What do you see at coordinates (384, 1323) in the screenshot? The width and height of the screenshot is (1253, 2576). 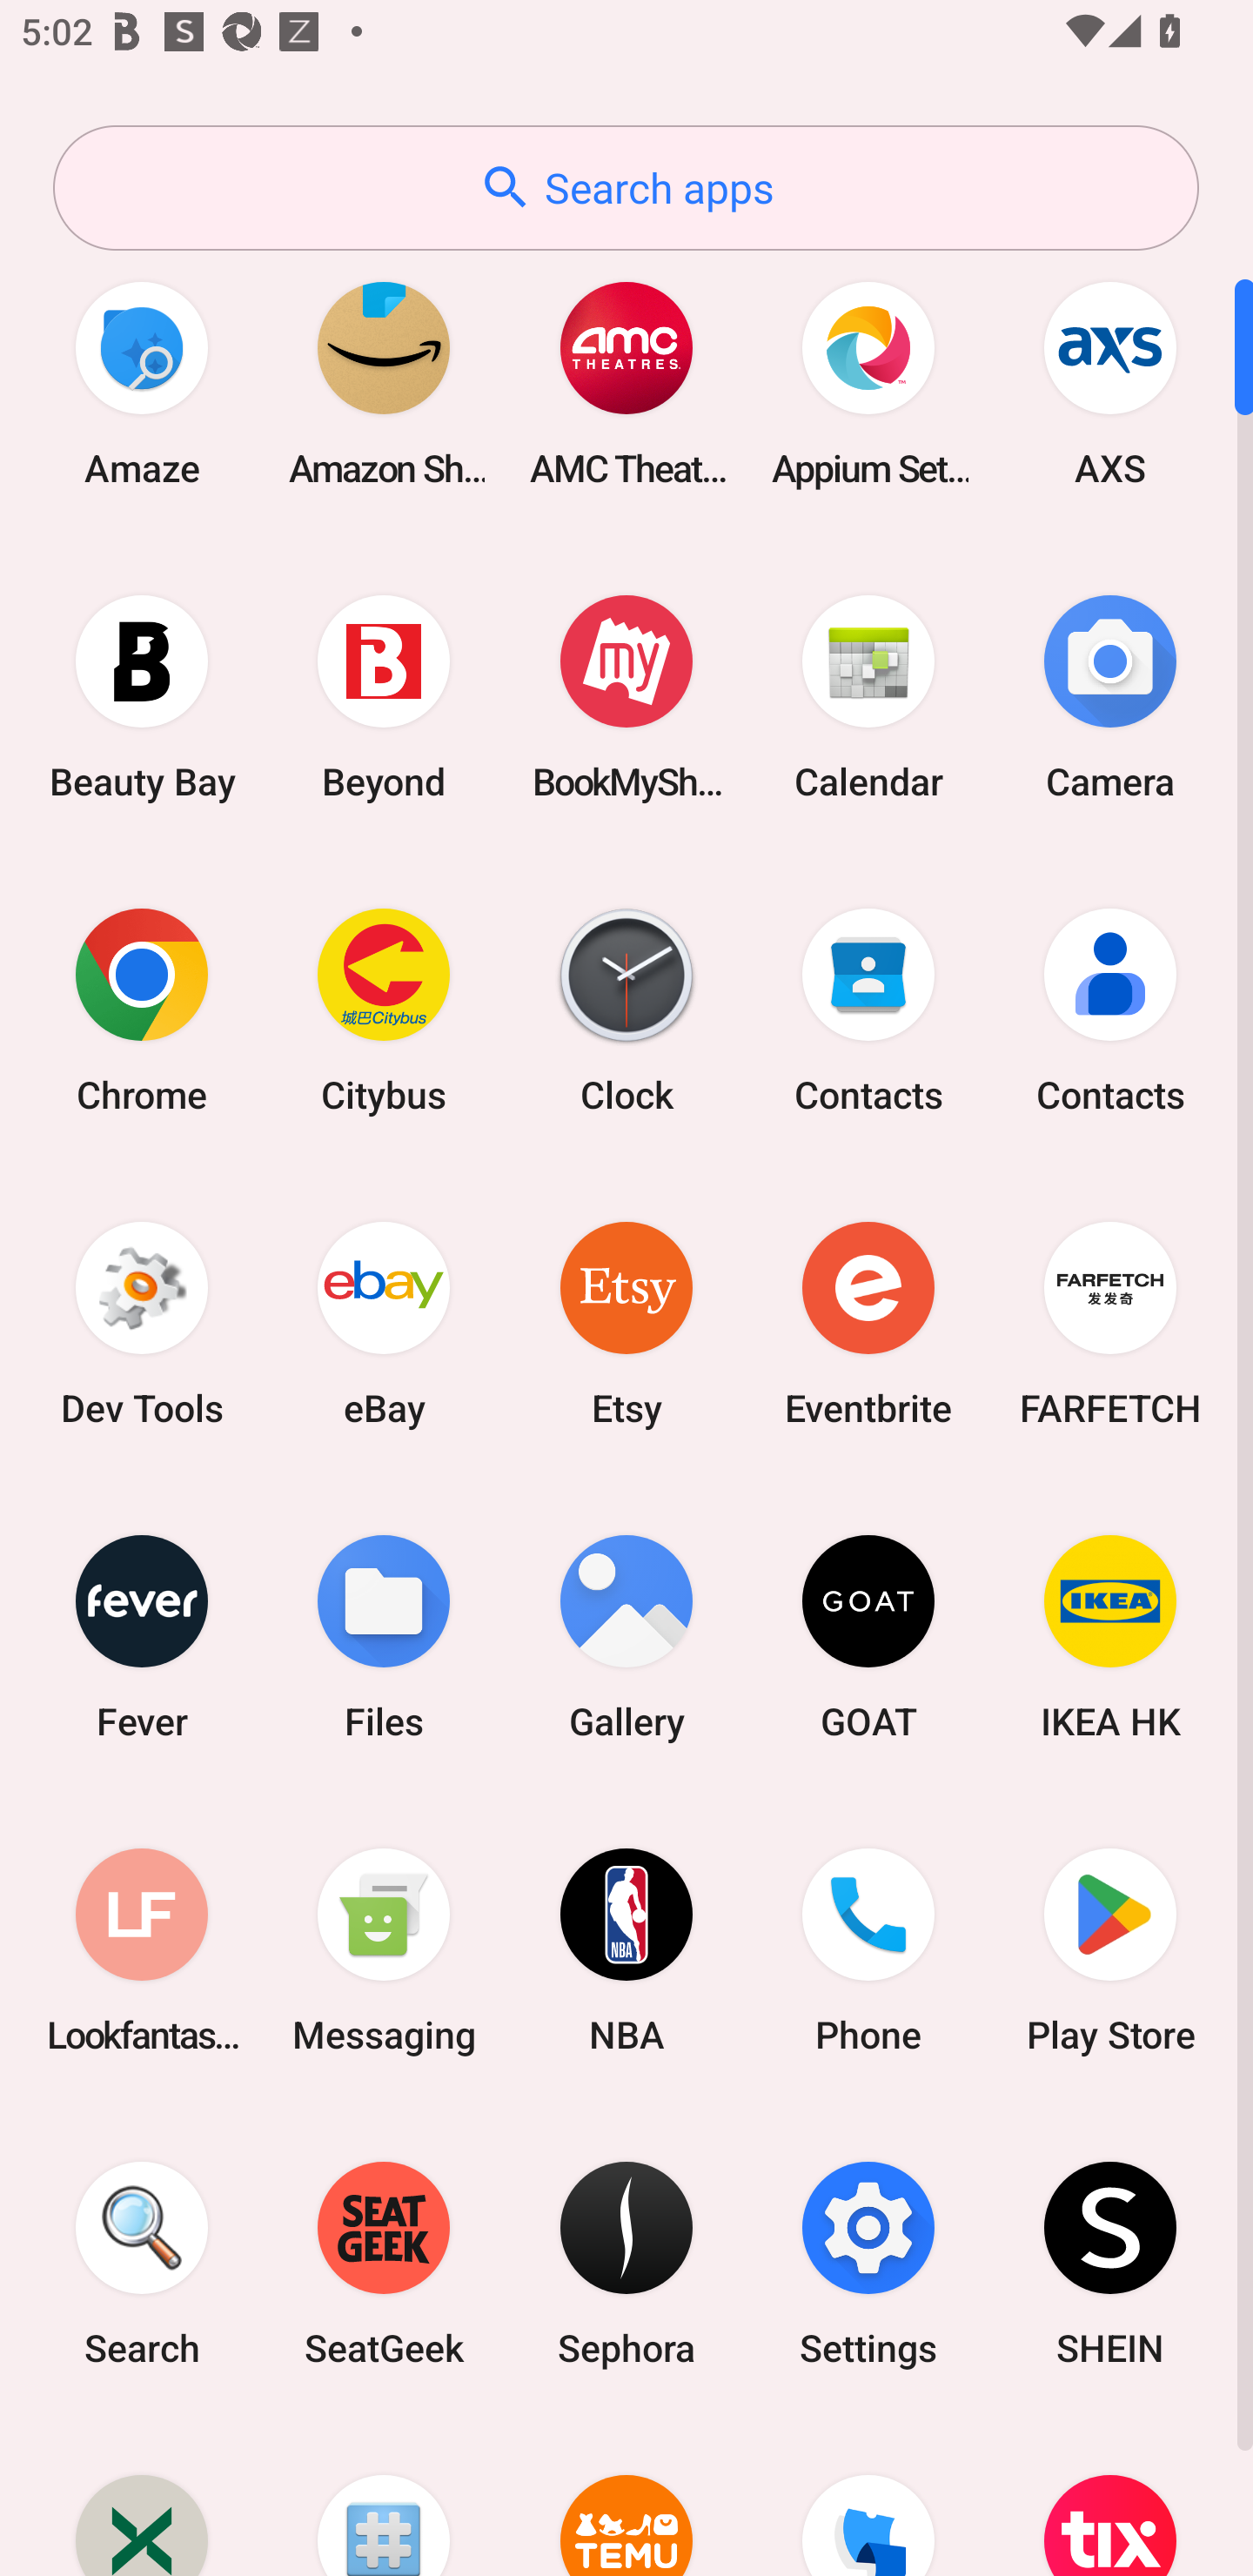 I see `eBay` at bounding box center [384, 1323].